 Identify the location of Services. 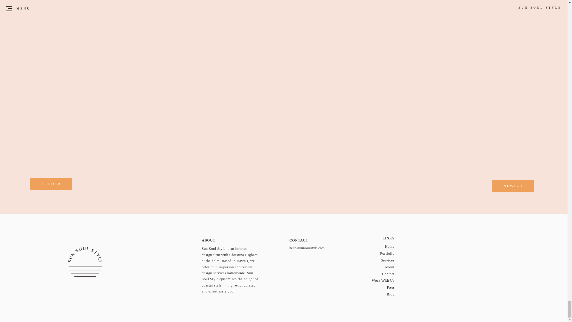
(388, 260).